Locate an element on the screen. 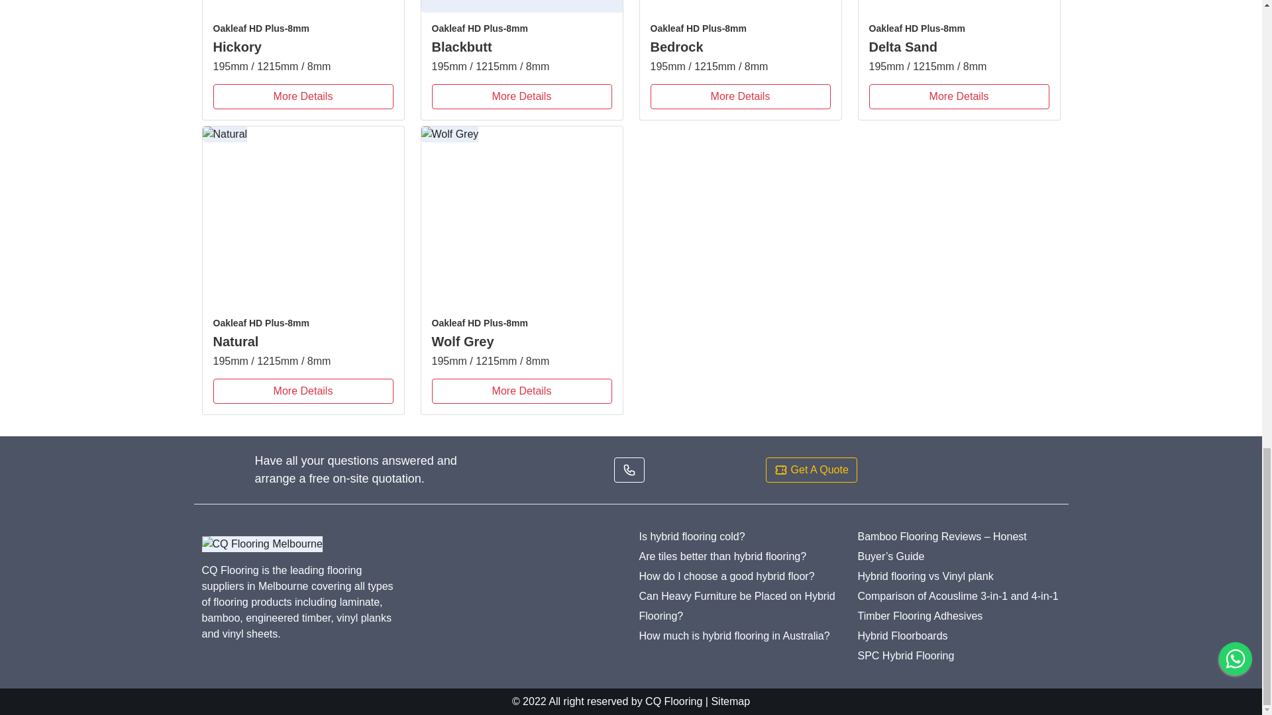 This screenshot has width=1272, height=715. More Details is located at coordinates (740, 97).